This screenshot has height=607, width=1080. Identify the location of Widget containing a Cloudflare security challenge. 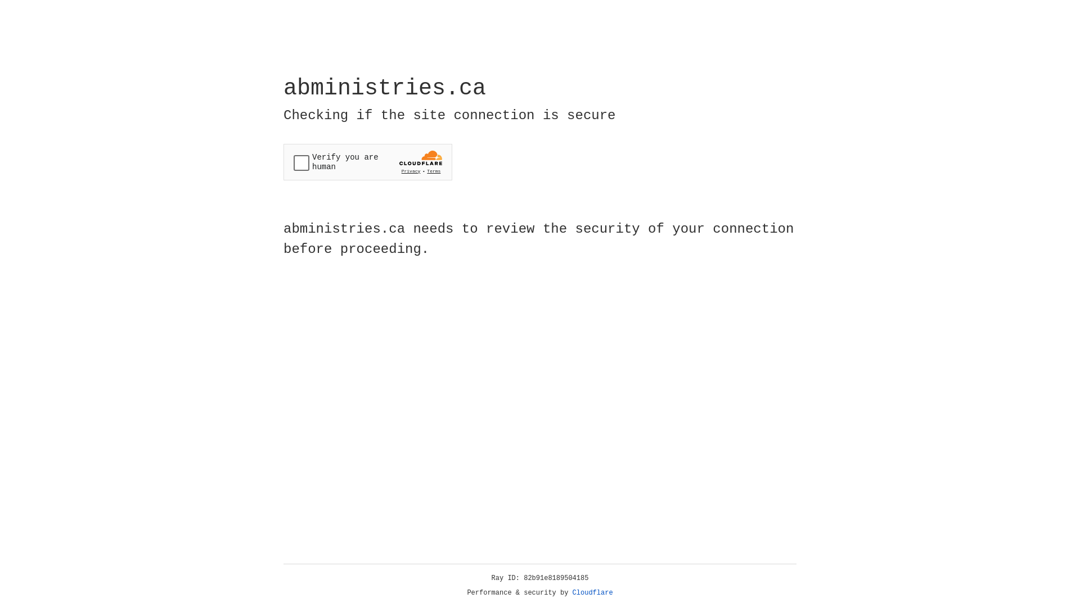
(368, 162).